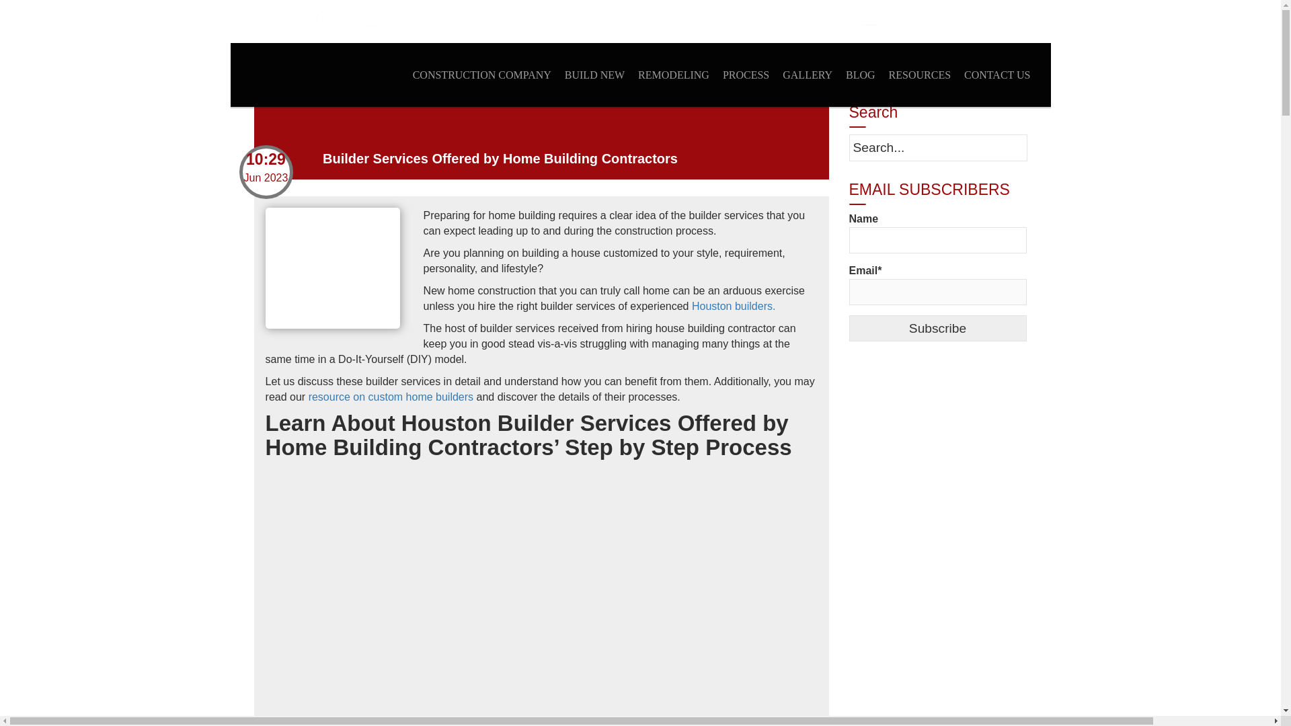 The height and width of the screenshot is (726, 1291). Describe the element at coordinates (817, 17) in the screenshot. I see `713-818-1720` at that location.